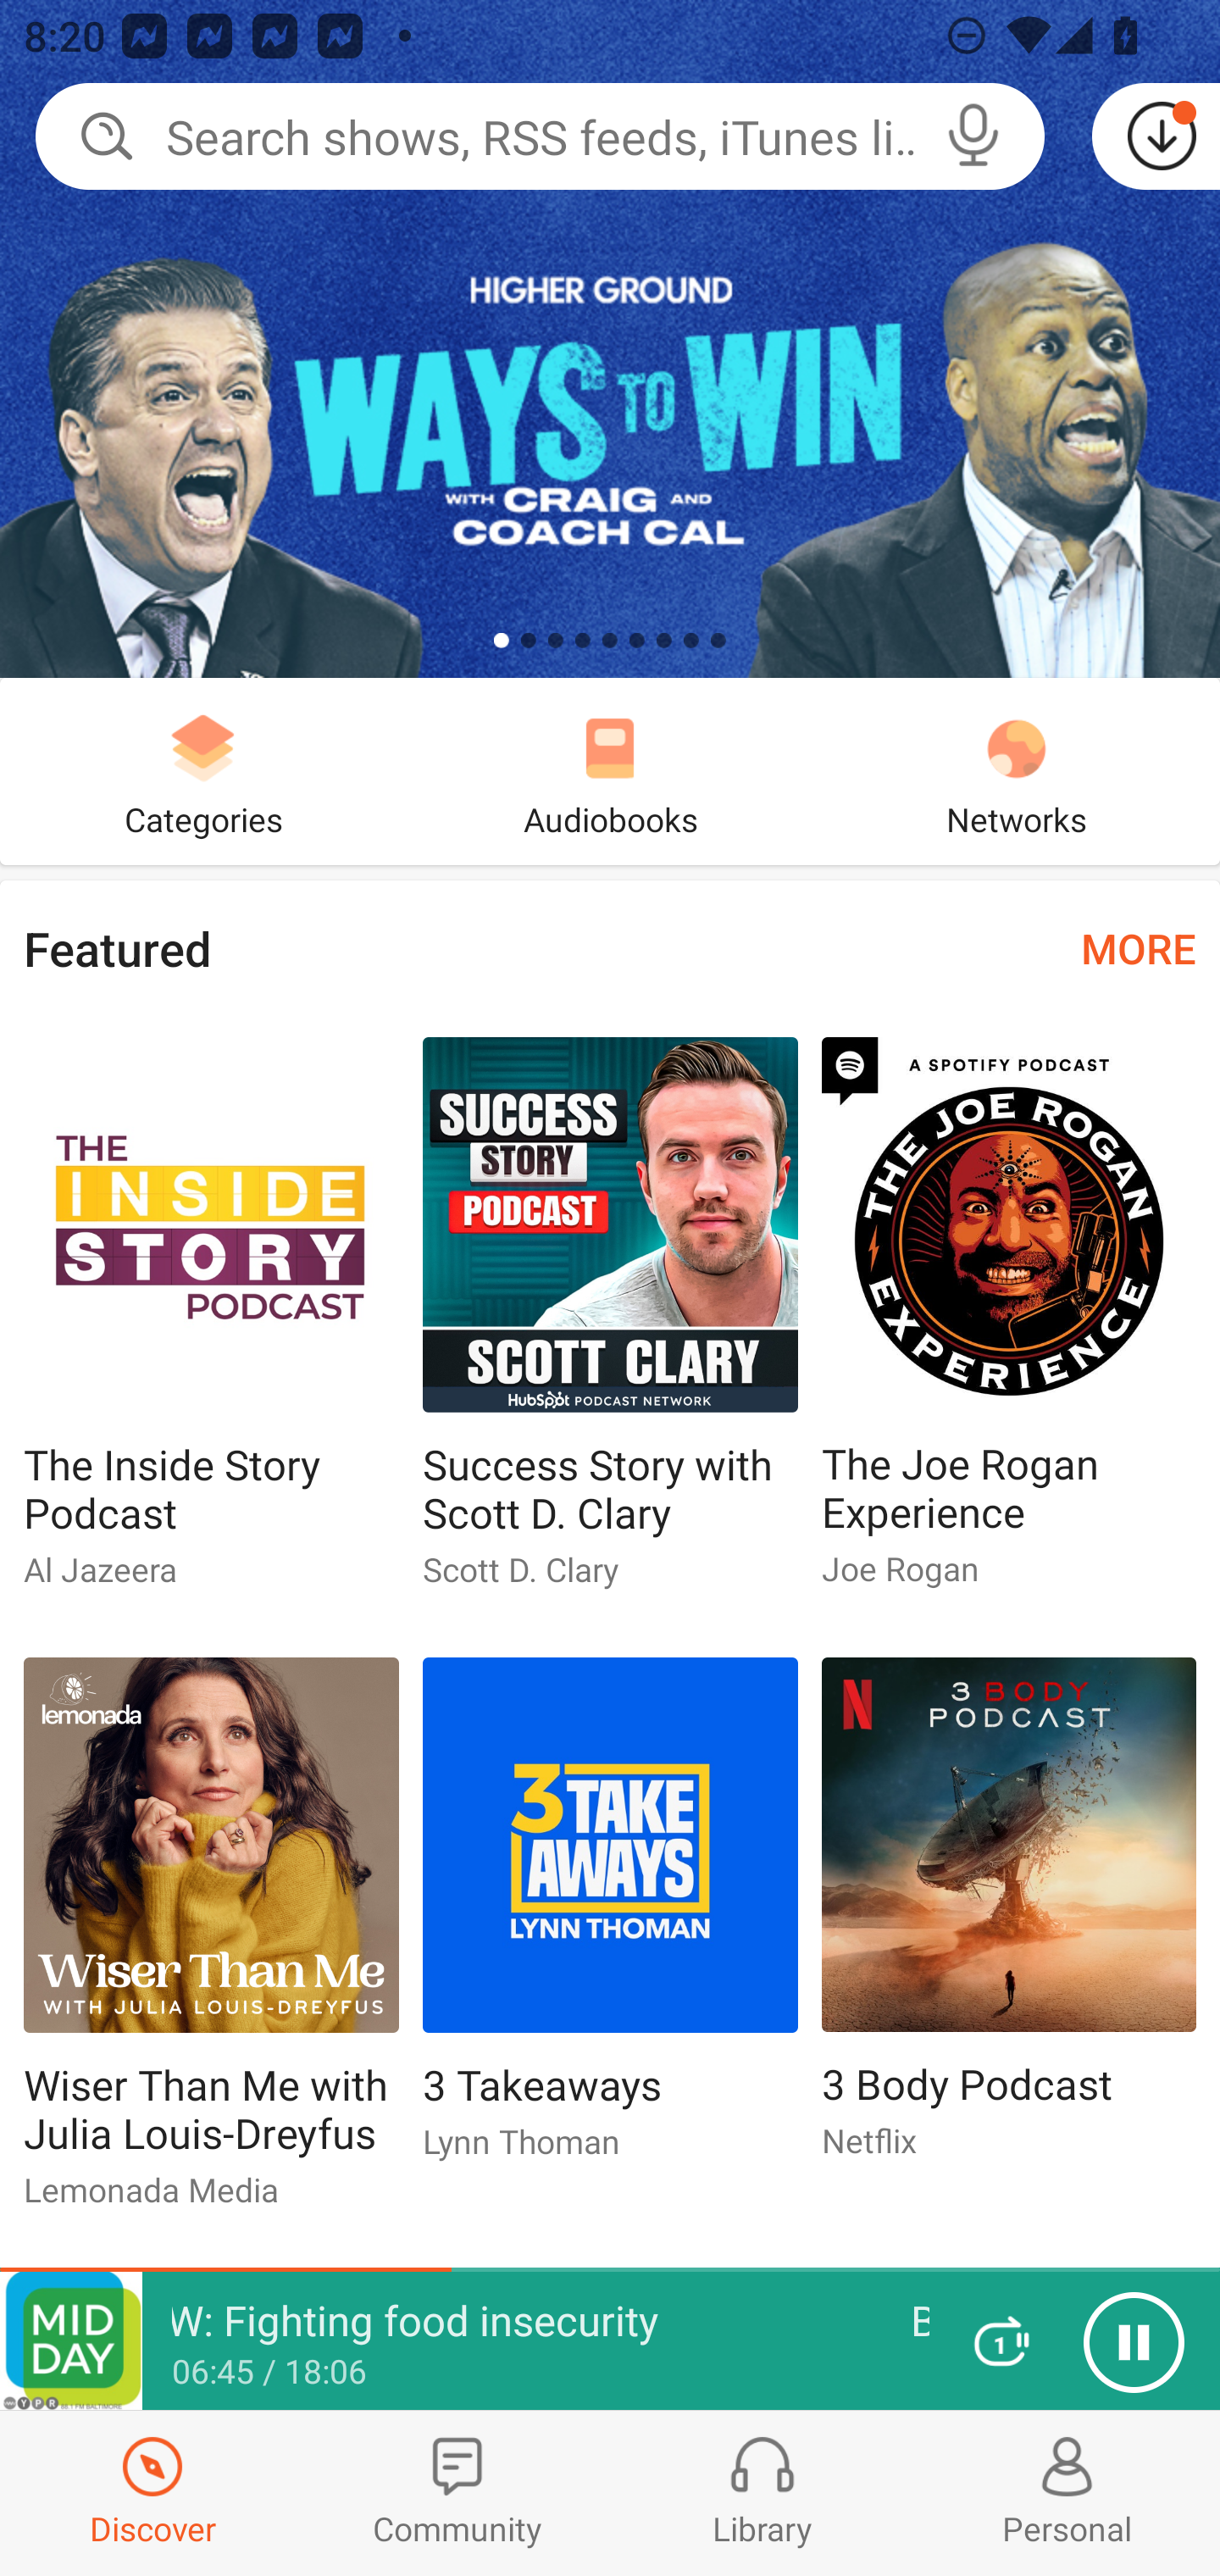 The height and width of the screenshot is (2576, 1220). I want to click on Discover, so click(152, 2493).